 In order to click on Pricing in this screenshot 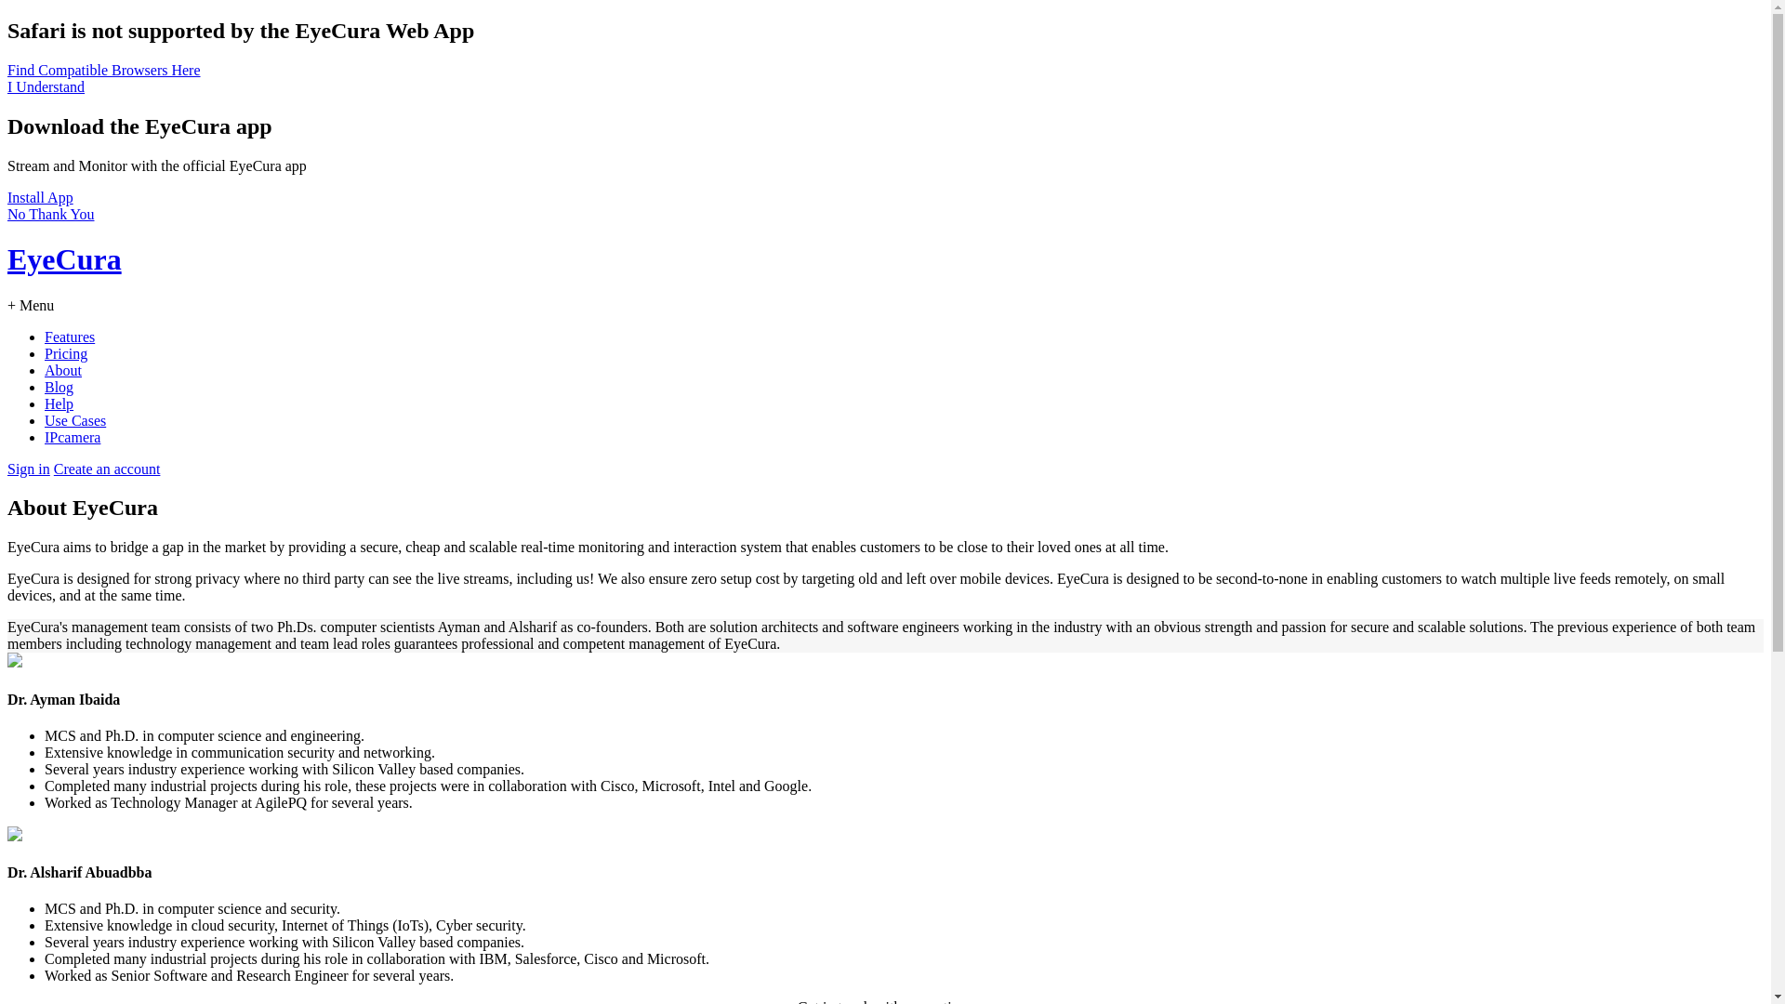, I will do `click(66, 353)`.